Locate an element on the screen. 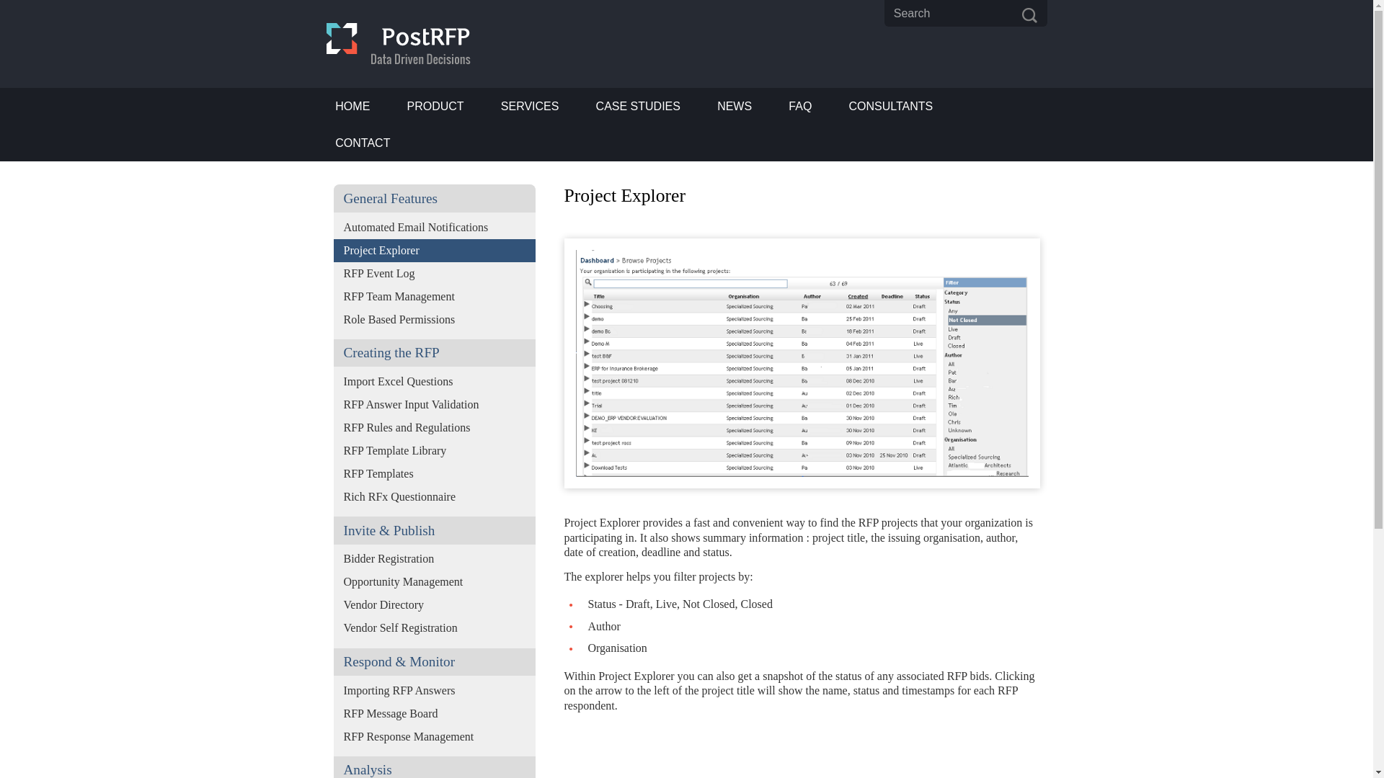 The height and width of the screenshot is (778, 1384). RFP Rules and Regulations is located at coordinates (434, 428).